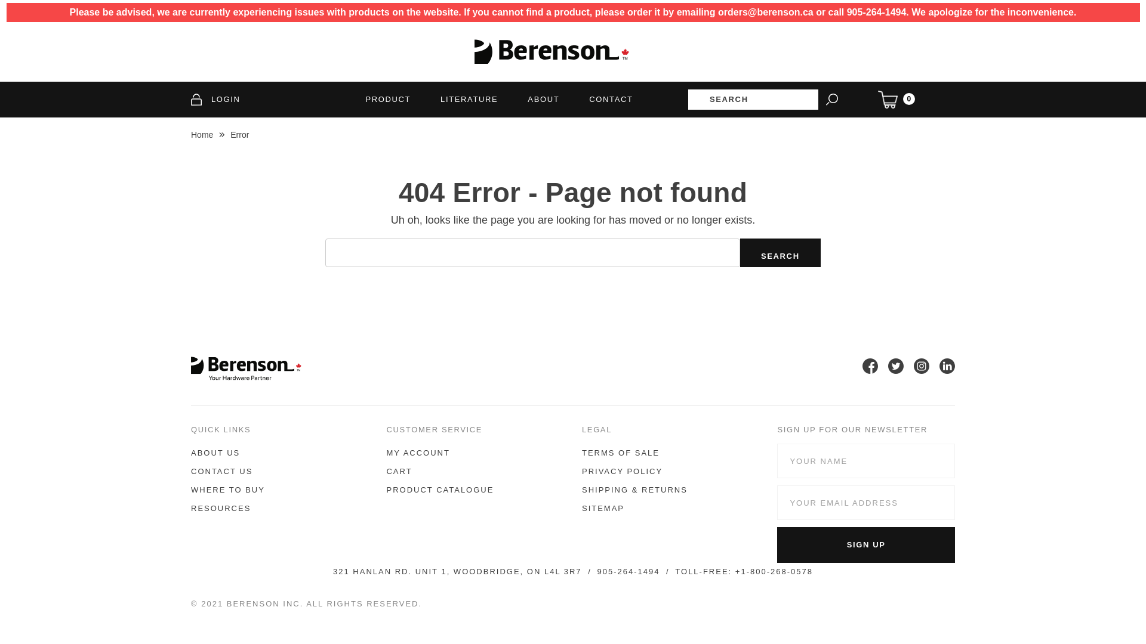  What do you see at coordinates (39, 18) in the screenshot?
I see `Submit` at bounding box center [39, 18].